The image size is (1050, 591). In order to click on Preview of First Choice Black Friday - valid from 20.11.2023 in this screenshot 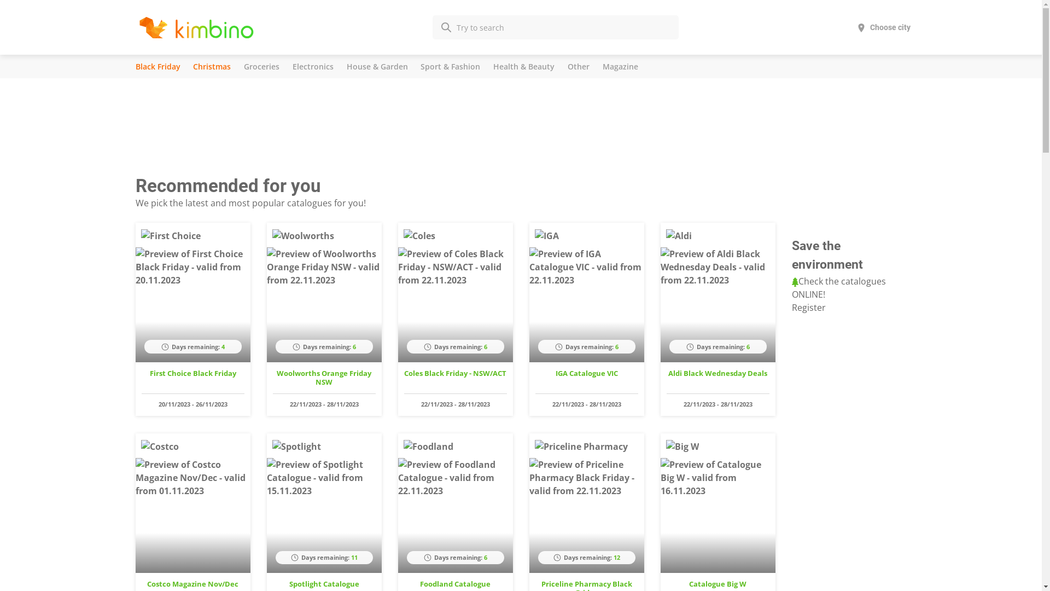, I will do `click(193, 267)`.